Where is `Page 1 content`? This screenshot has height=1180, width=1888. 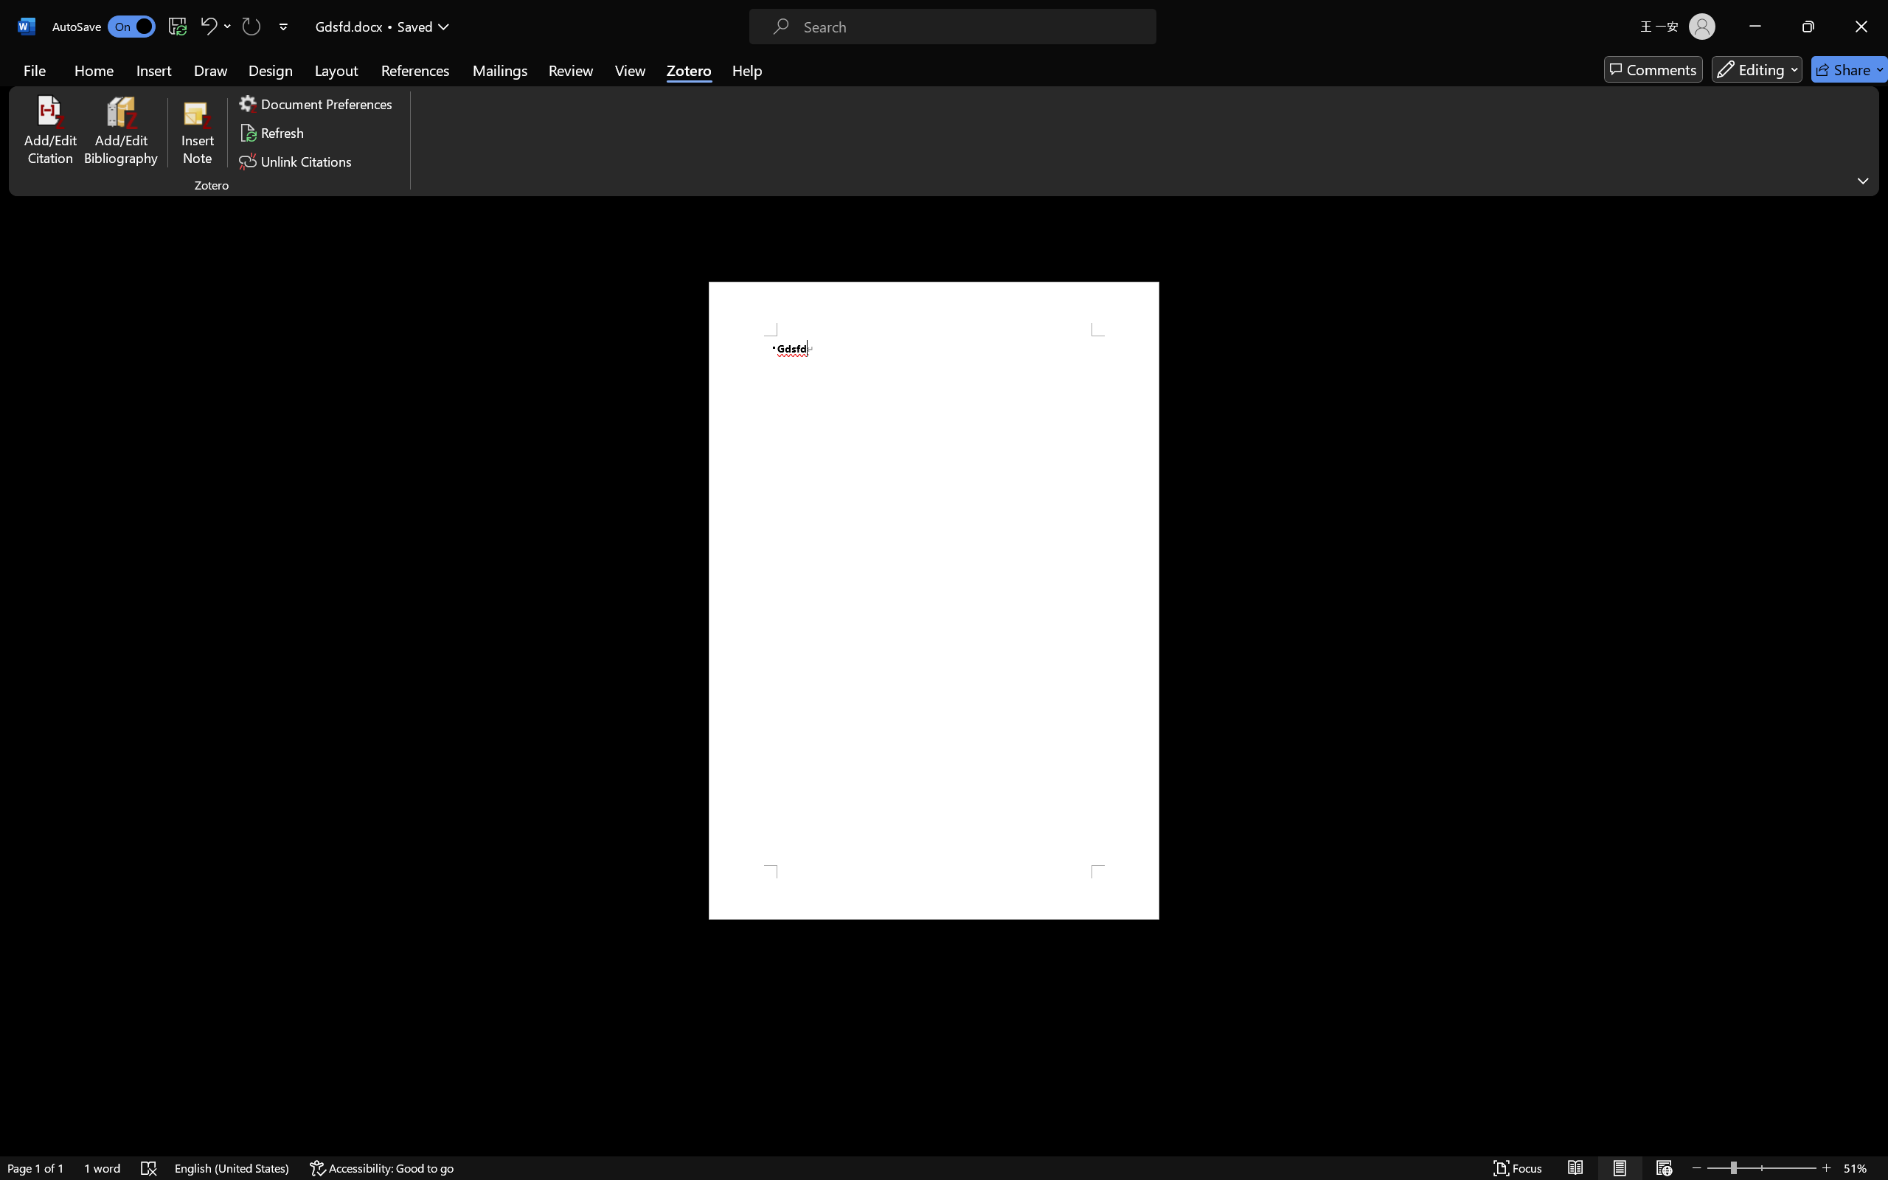 Page 1 content is located at coordinates (934, 600).